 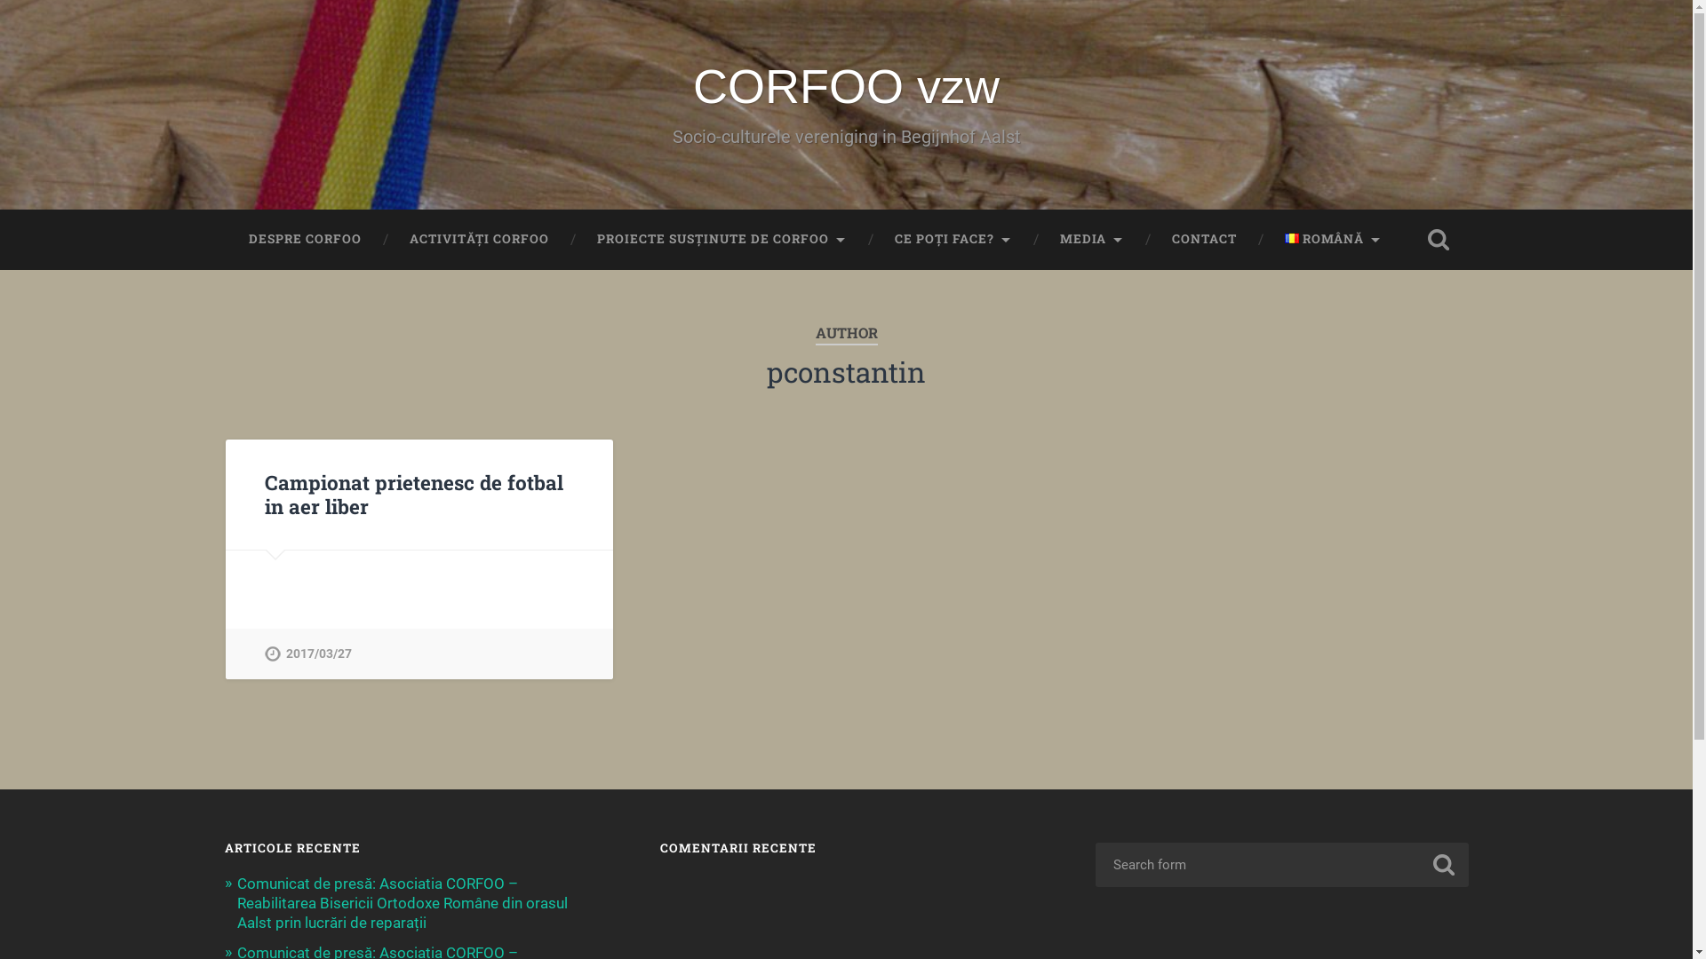 I want to click on 2017/03/27, so click(x=308, y=654).